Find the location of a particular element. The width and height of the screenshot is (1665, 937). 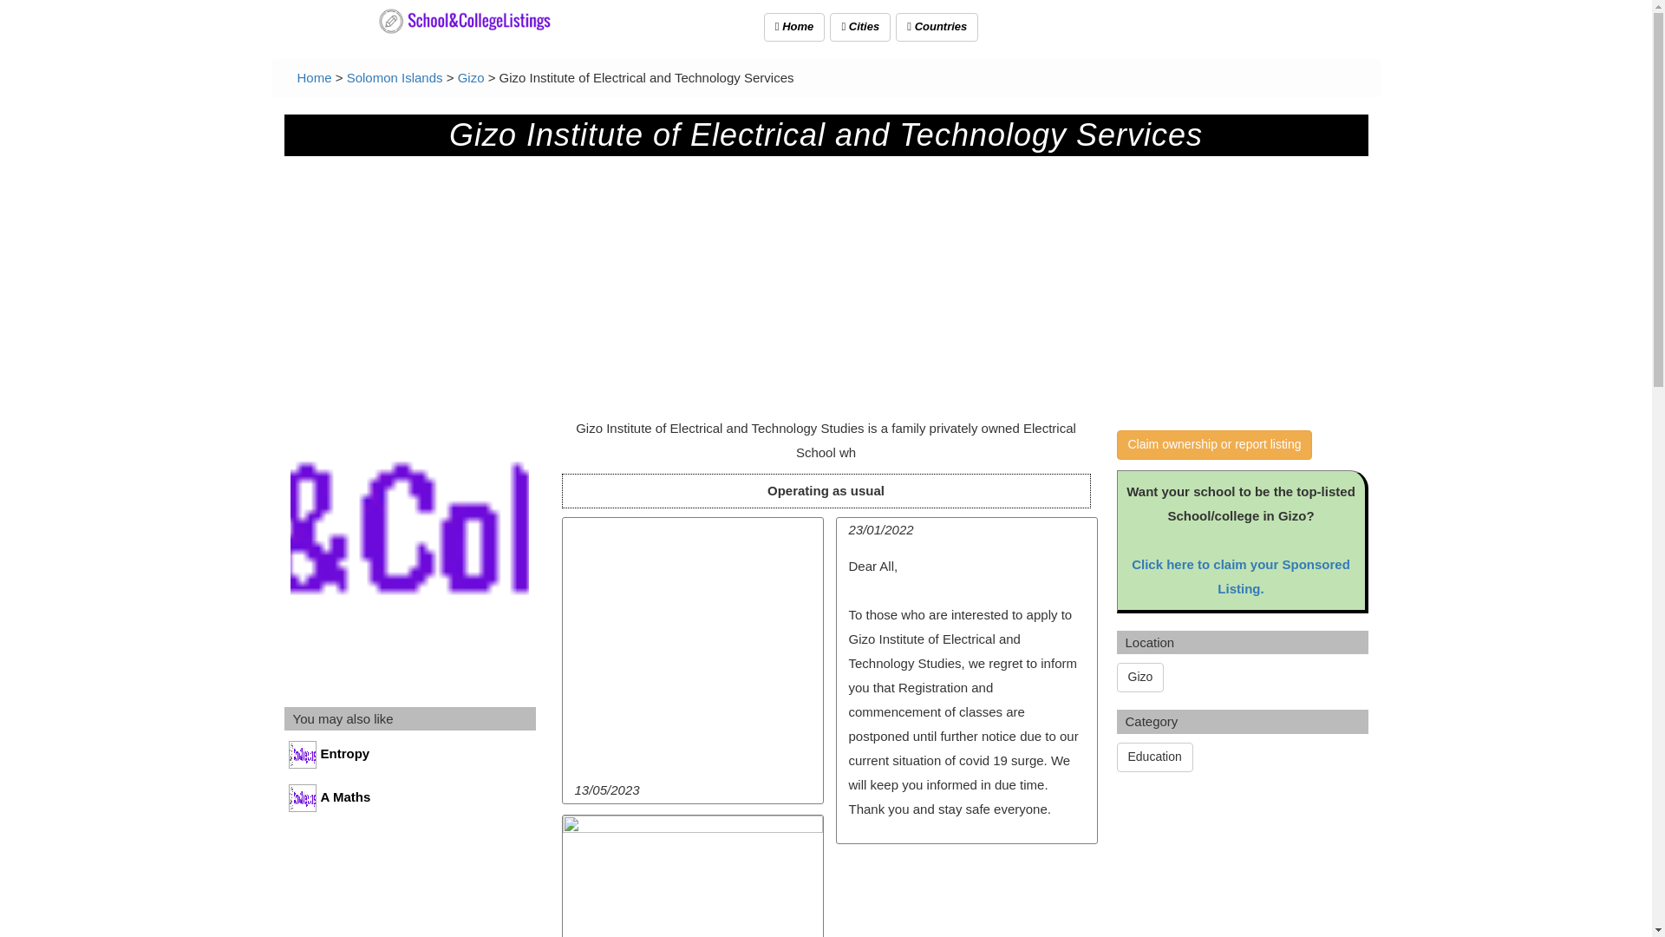

Gizo is located at coordinates (471, 78).